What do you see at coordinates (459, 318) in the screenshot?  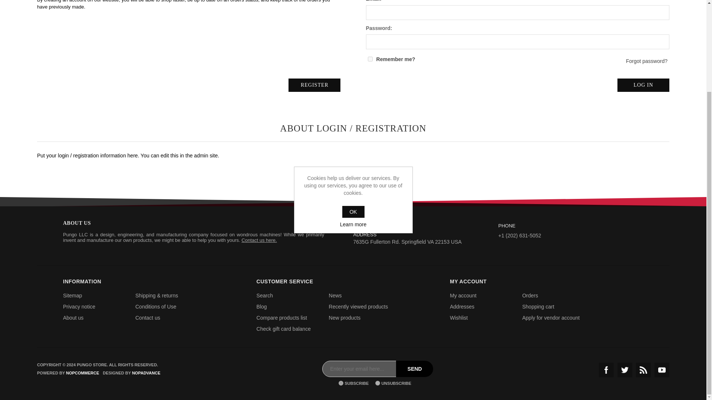 I see `Wishlist` at bounding box center [459, 318].